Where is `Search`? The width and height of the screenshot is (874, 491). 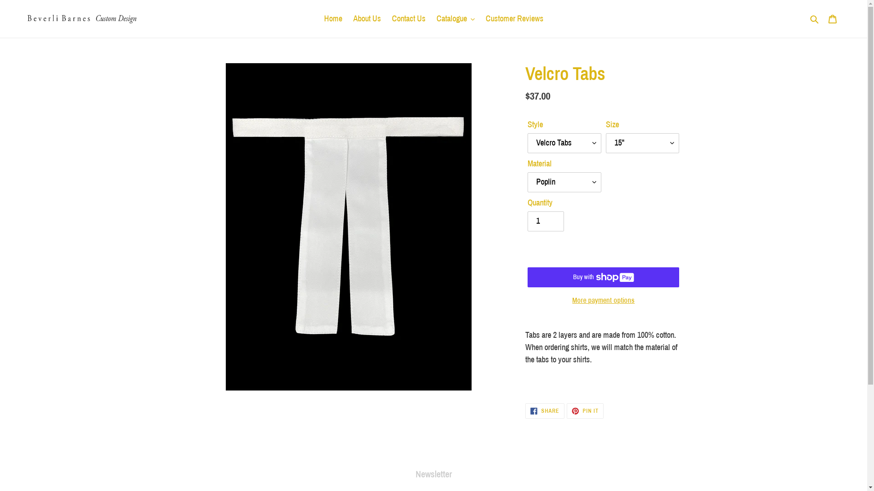 Search is located at coordinates (815, 19).